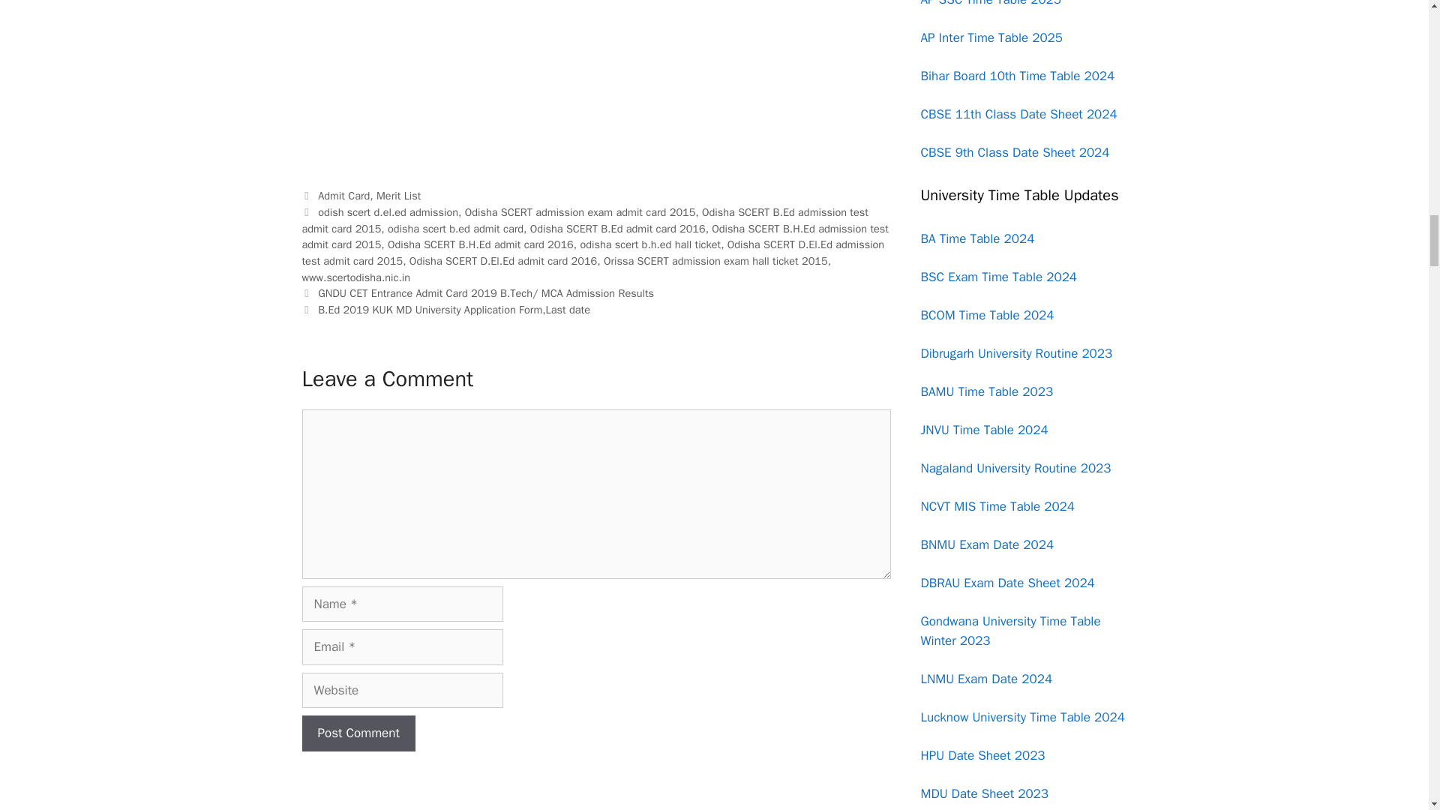 This screenshot has width=1440, height=810. I want to click on Odisha SCERT B.H.Ed admission test admit card 2015, so click(594, 236).